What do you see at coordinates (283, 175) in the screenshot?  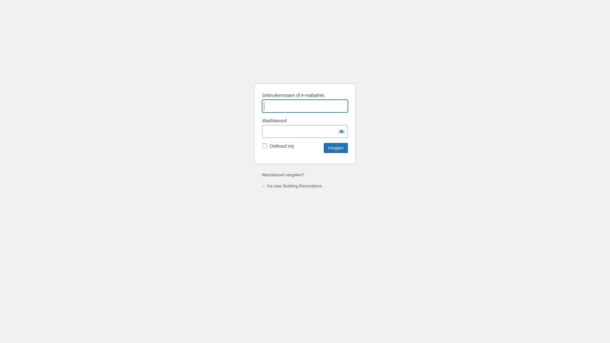 I see `Wachtwoord vergeten?` at bounding box center [283, 175].